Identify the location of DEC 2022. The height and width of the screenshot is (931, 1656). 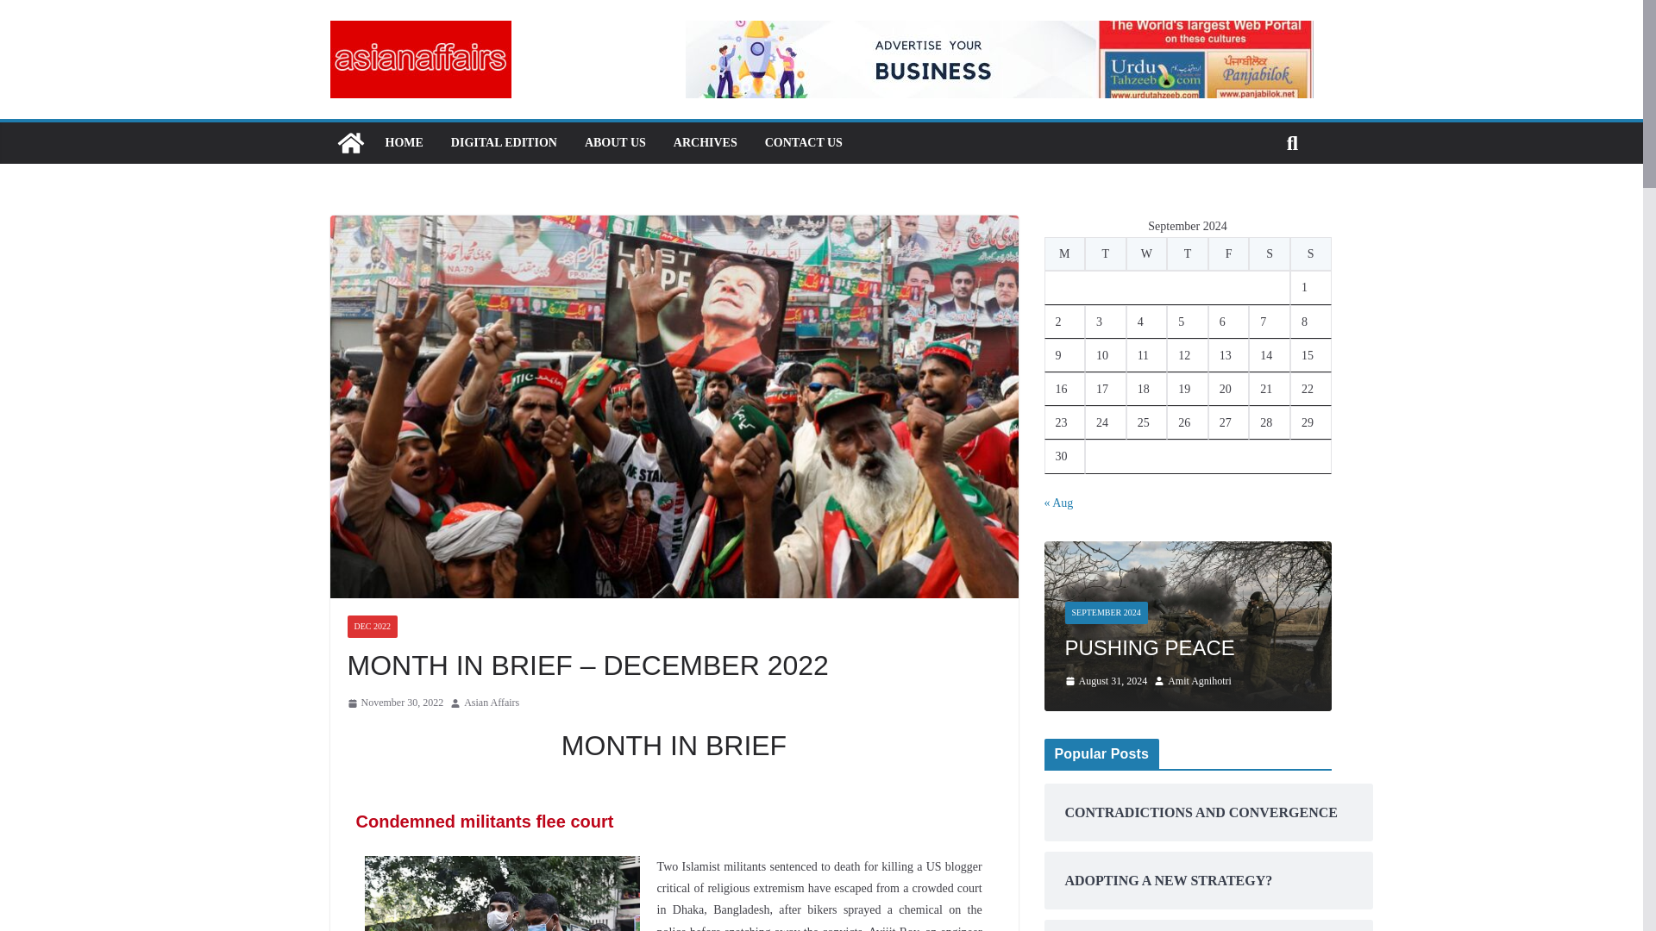
(371, 626).